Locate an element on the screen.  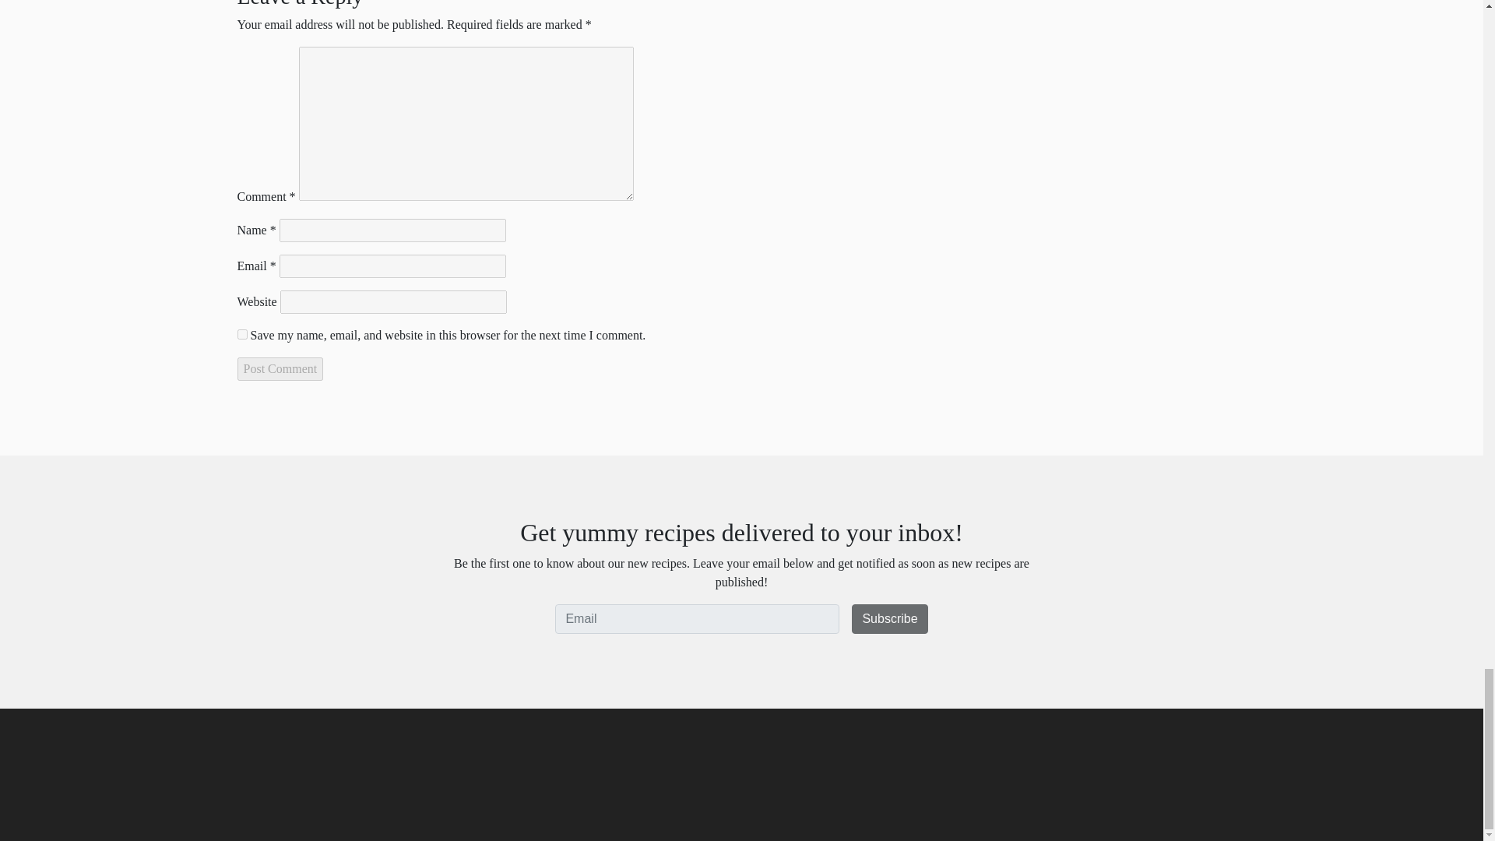
Post Comment is located at coordinates (279, 369).